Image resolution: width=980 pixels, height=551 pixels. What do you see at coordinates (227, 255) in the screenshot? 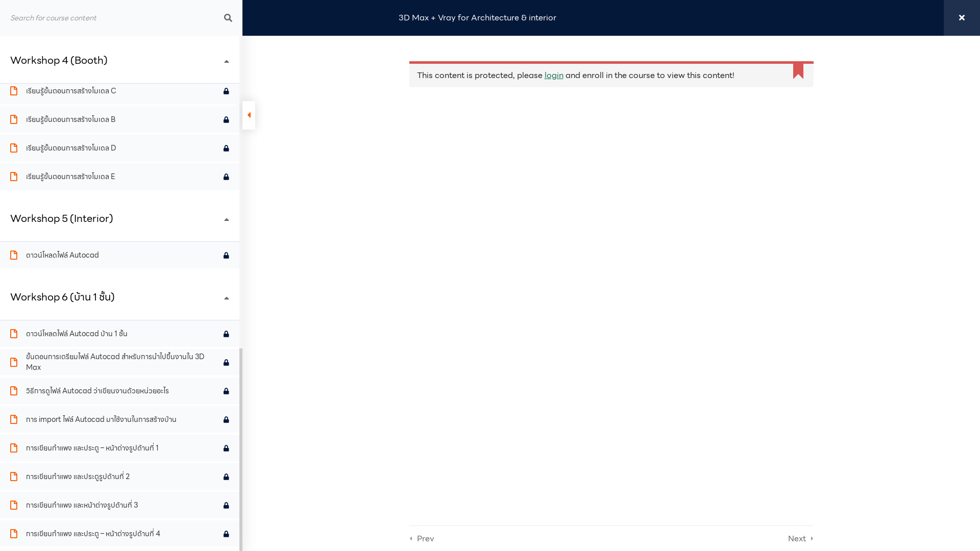
I see `Unread` at bounding box center [227, 255].